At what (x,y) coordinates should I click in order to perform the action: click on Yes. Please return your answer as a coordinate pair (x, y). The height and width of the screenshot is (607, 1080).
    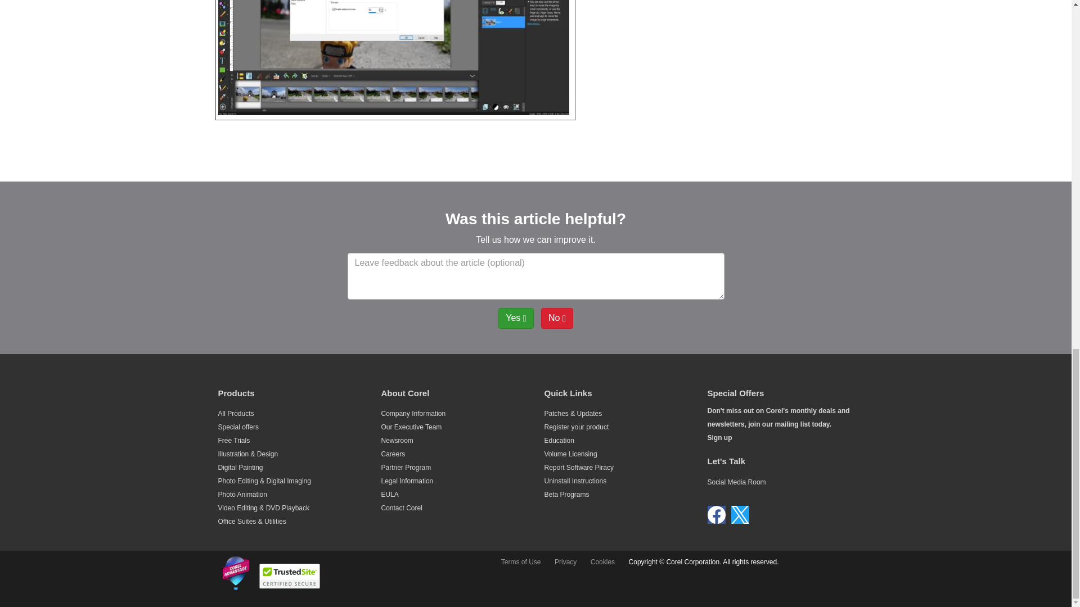
    Looking at the image, I should click on (515, 318).